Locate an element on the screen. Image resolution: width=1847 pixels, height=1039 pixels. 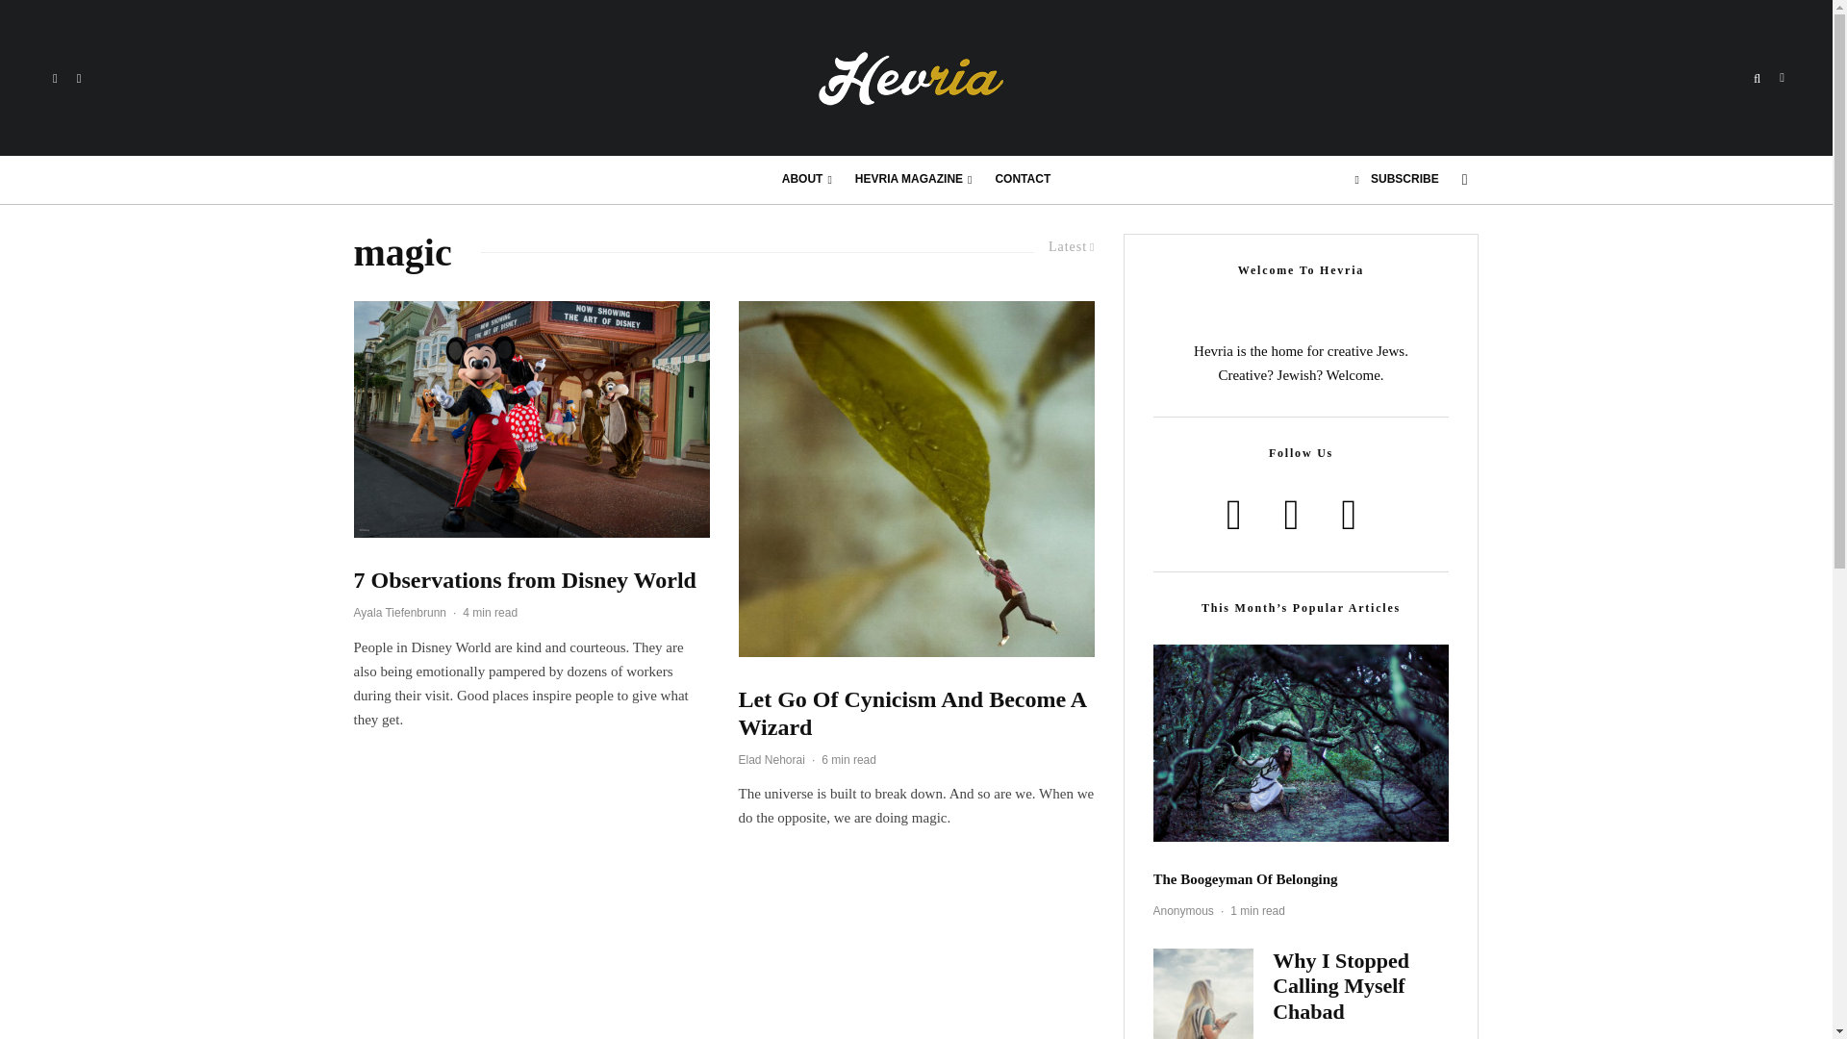
CONTACT is located at coordinates (1022, 179).